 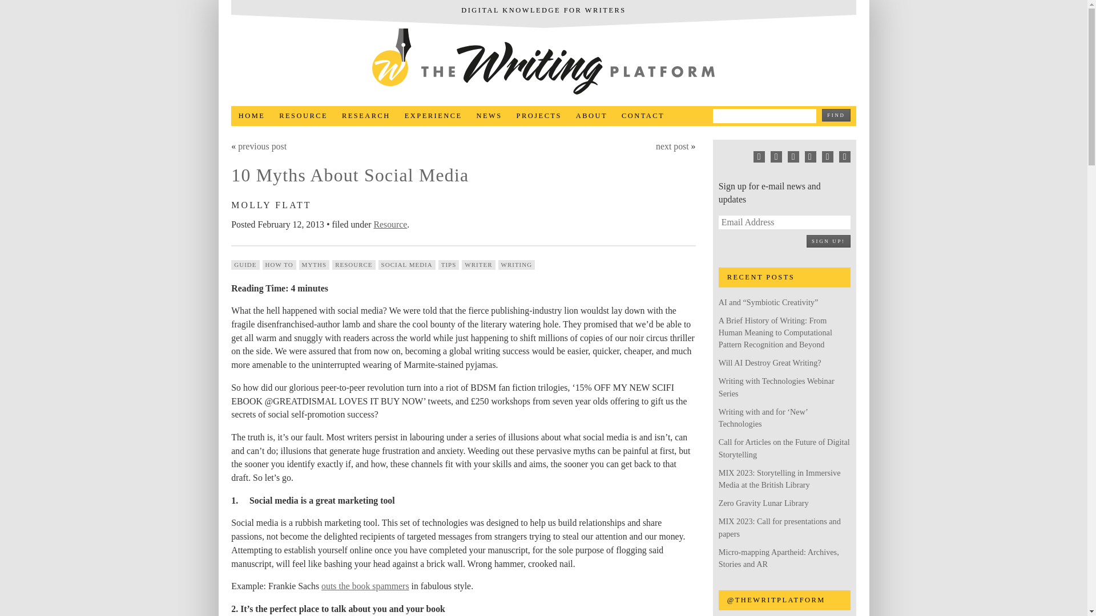 What do you see at coordinates (365, 586) in the screenshot?
I see `outs the book spammers` at bounding box center [365, 586].